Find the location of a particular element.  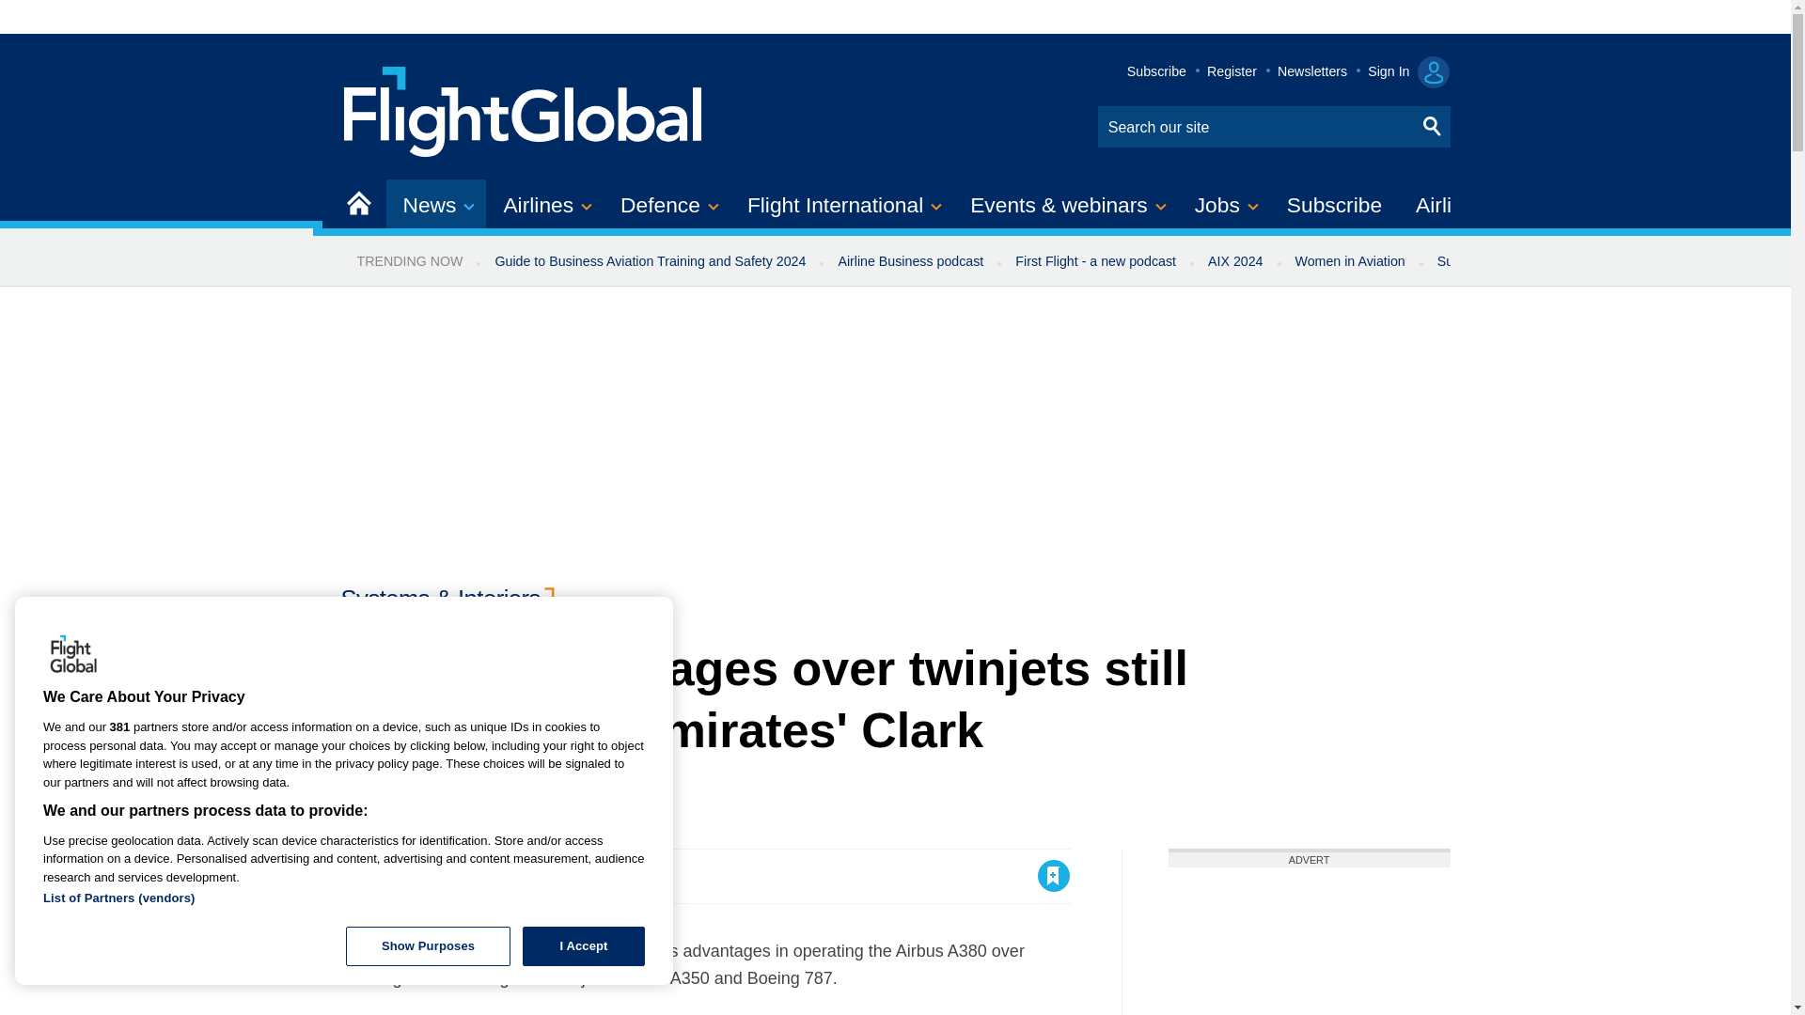

Airline Business podcast is located at coordinates (910, 261).